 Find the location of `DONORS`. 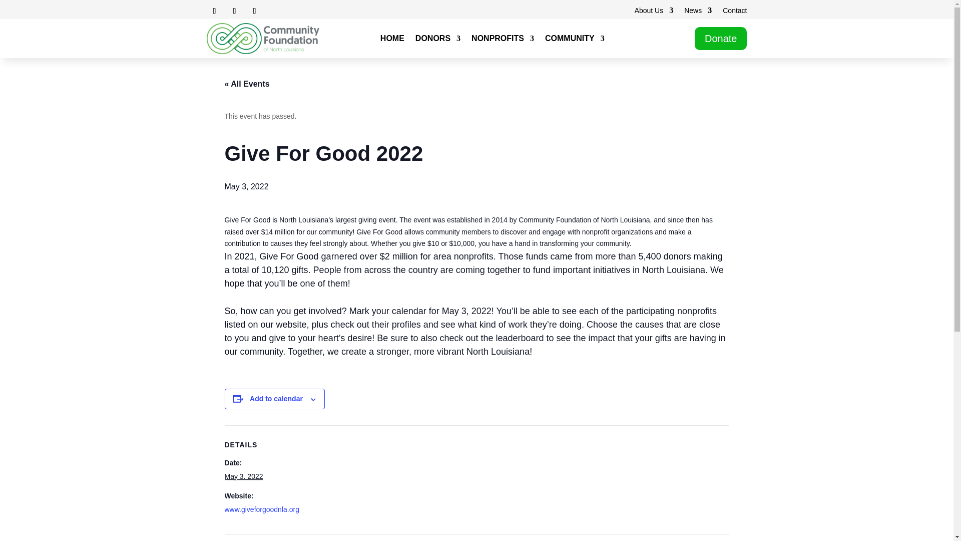

DONORS is located at coordinates (437, 40).